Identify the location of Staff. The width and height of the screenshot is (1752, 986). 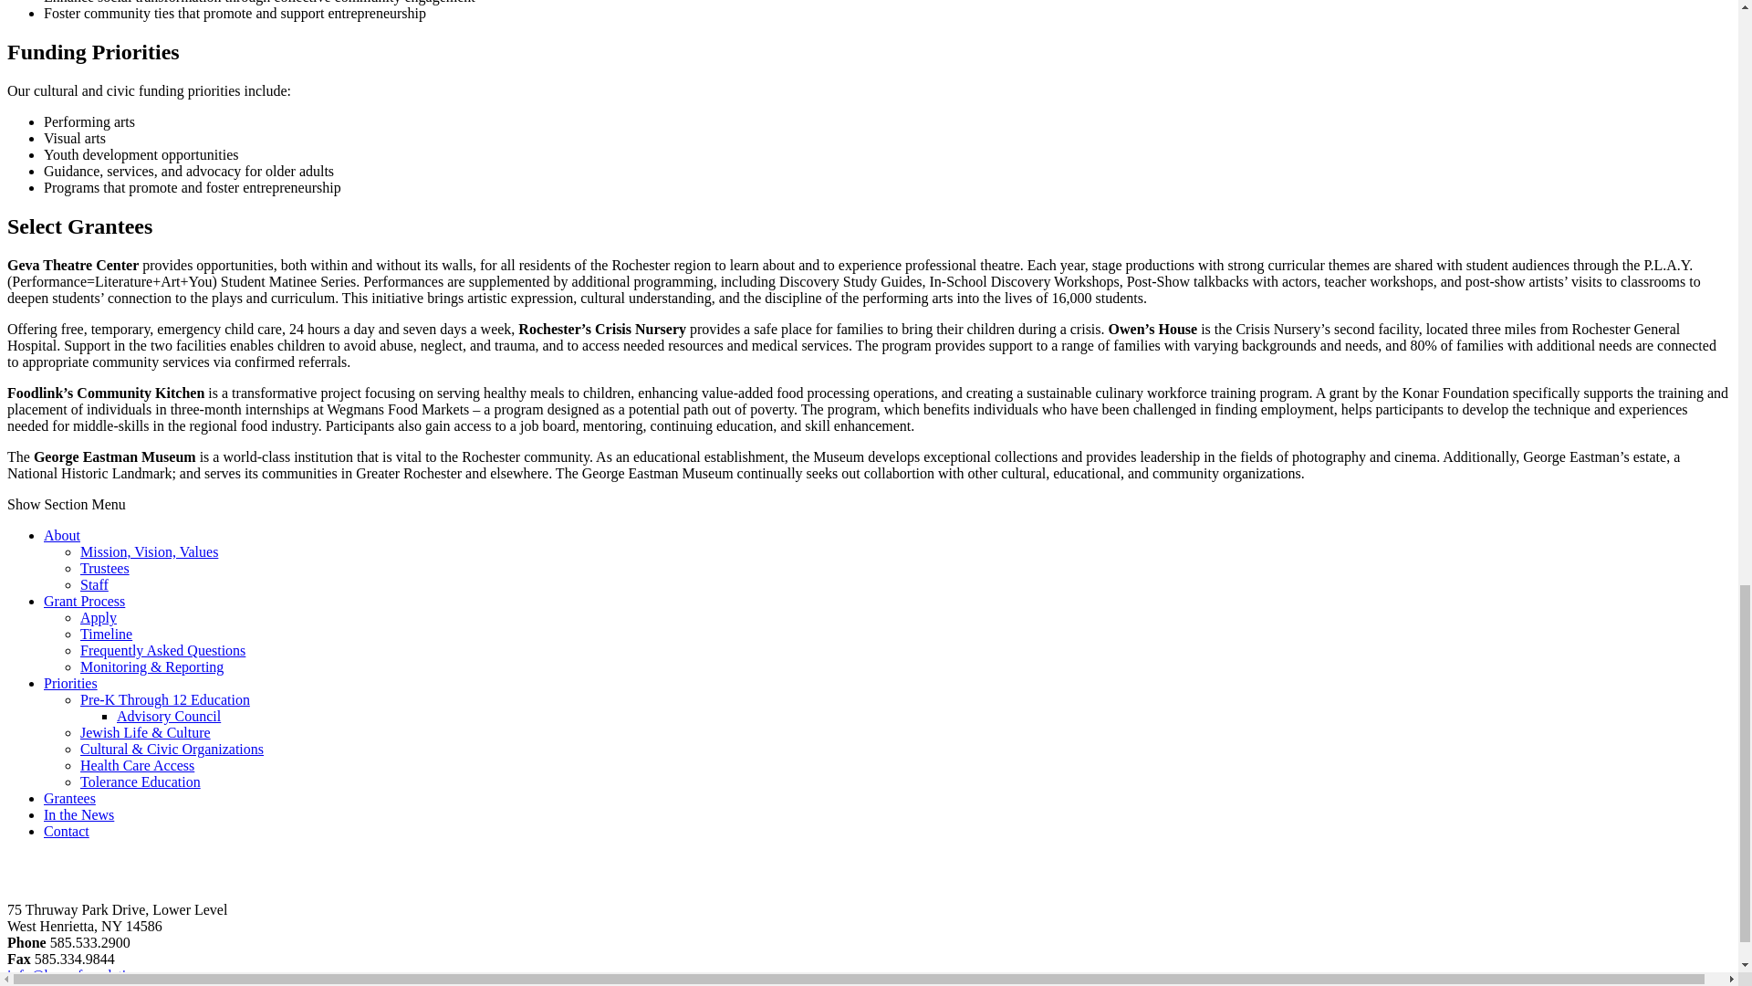
(95, 584).